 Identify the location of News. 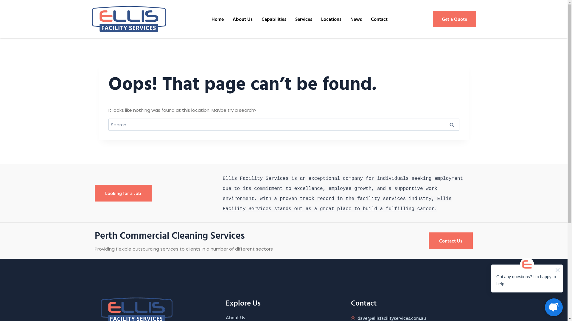
(356, 19).